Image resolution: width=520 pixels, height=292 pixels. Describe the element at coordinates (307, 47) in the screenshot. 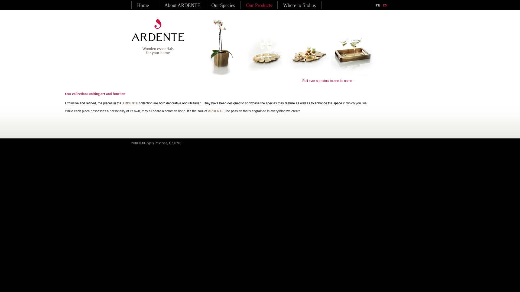

I see `The Panache` at that location.